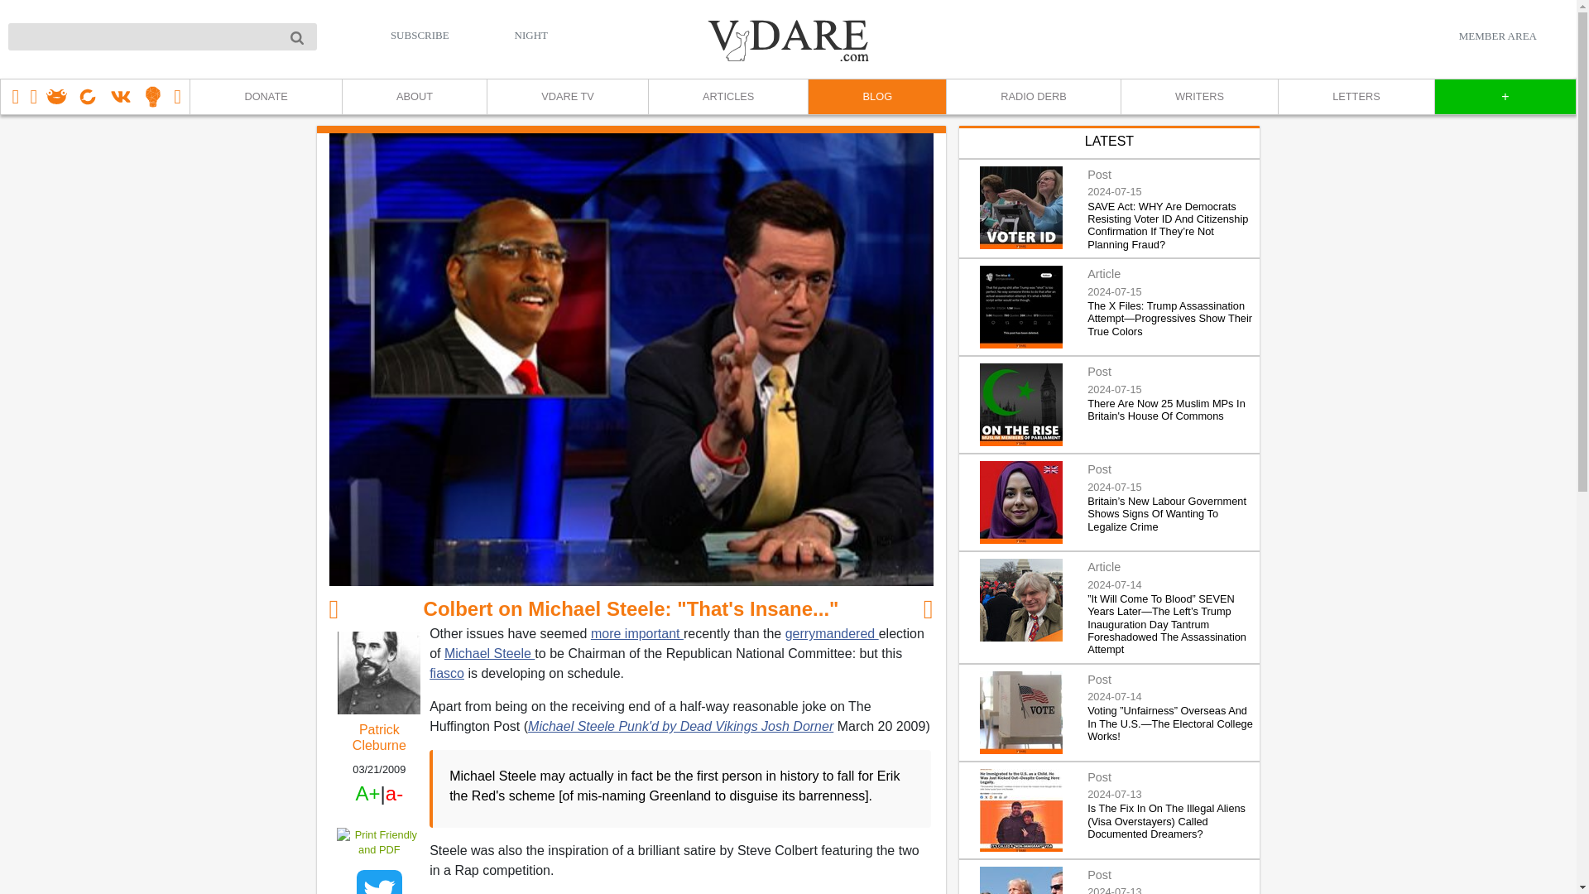 This screenshot has height=894, width=1589. I want to click on ARTICLES, so click(727, 97).